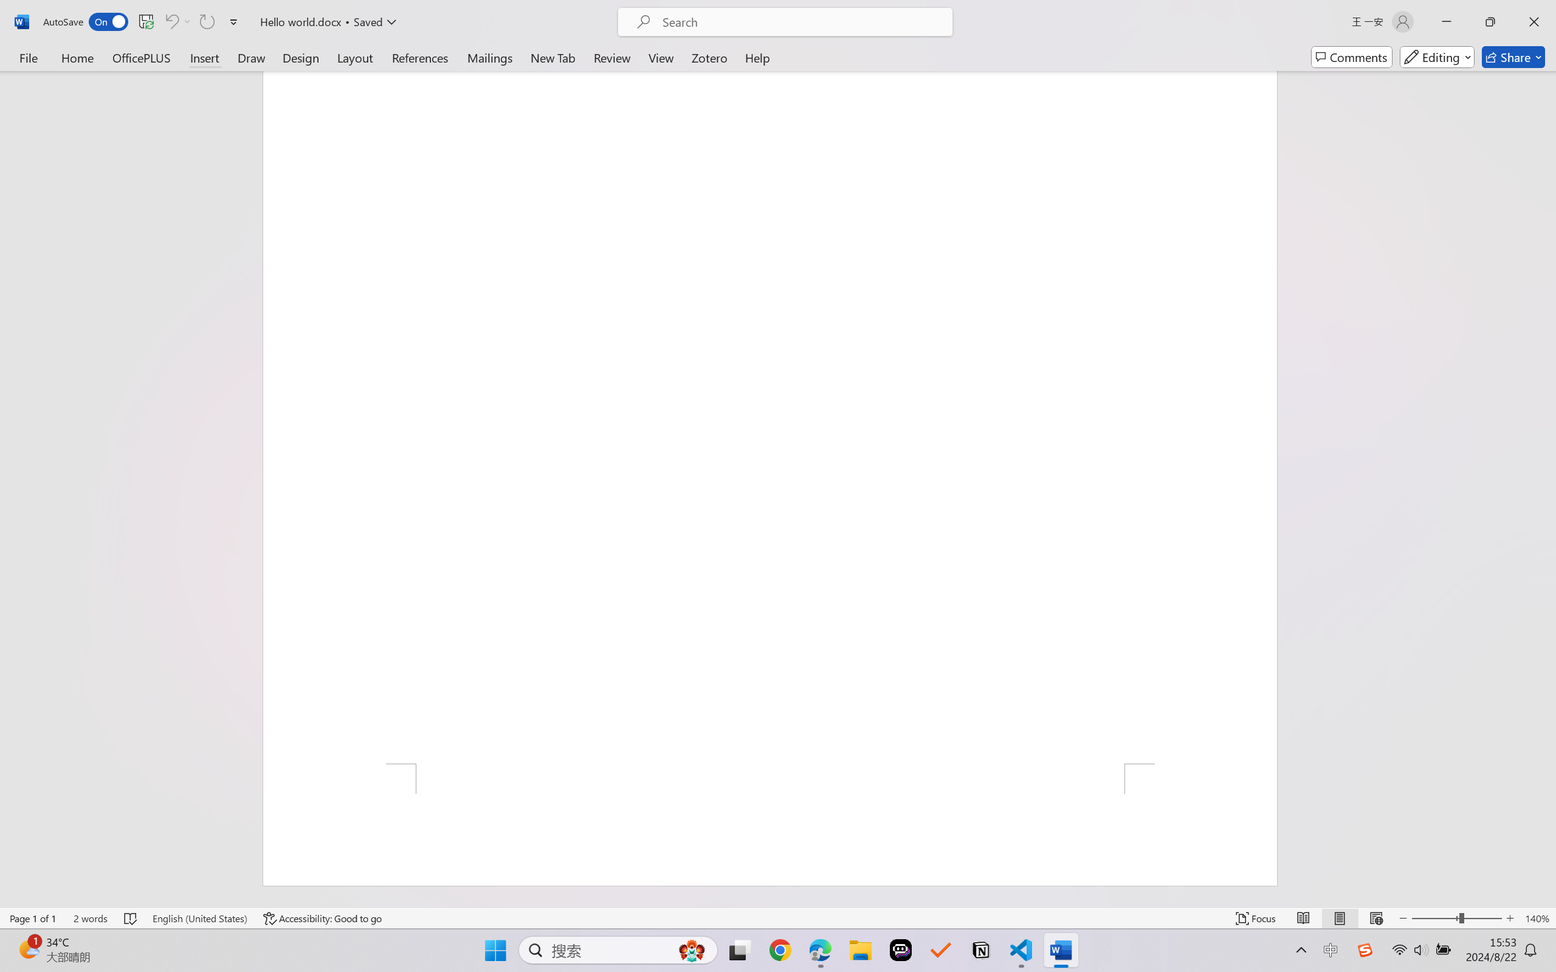 Image resolution: width=1556 pixels, height=972 pixels. I want to click on Language English (United States), so click(199, 919).